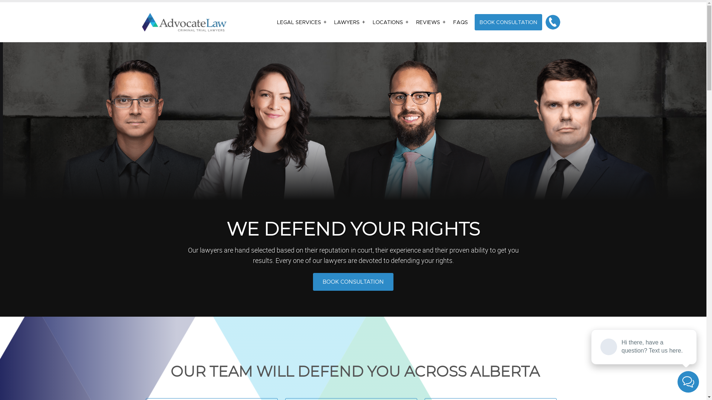 Image resolution: width=712 pixels, height=400 pixels. Describe the element at coordinates (353, 282) in the screenshot. I see `BOOK CONSULTATION` at that location.